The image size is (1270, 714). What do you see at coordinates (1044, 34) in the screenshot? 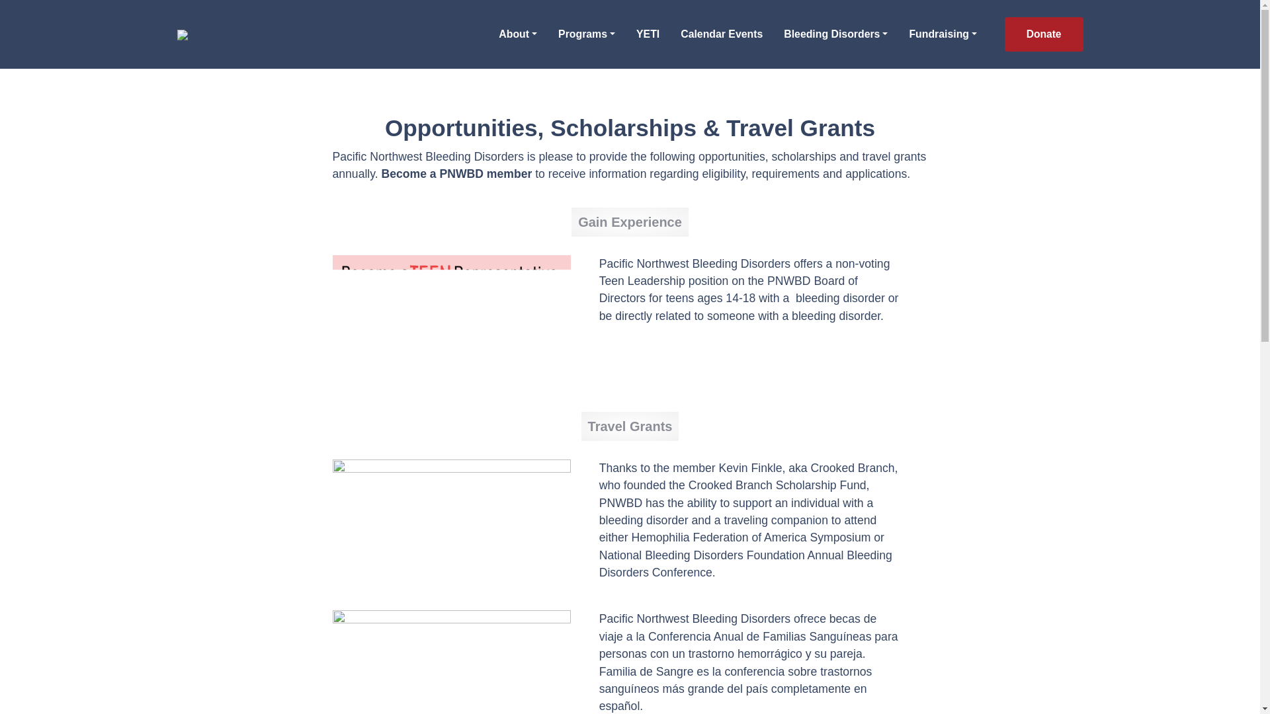
I see `Donate` at bounding box center [1044, 34].